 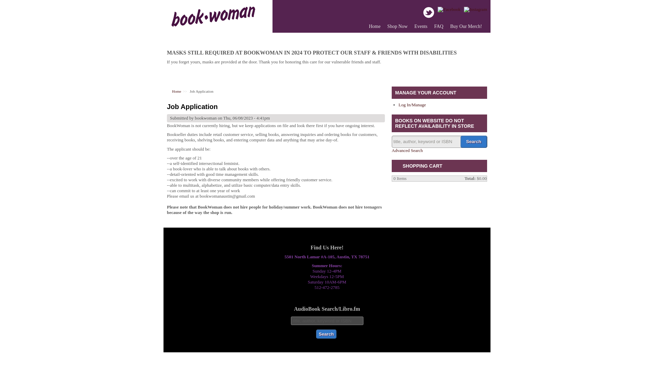 What do you see at coordinates (398, 166) in the screenshot?
I see `View your shopping cart.` at bounding box center [398, 166].